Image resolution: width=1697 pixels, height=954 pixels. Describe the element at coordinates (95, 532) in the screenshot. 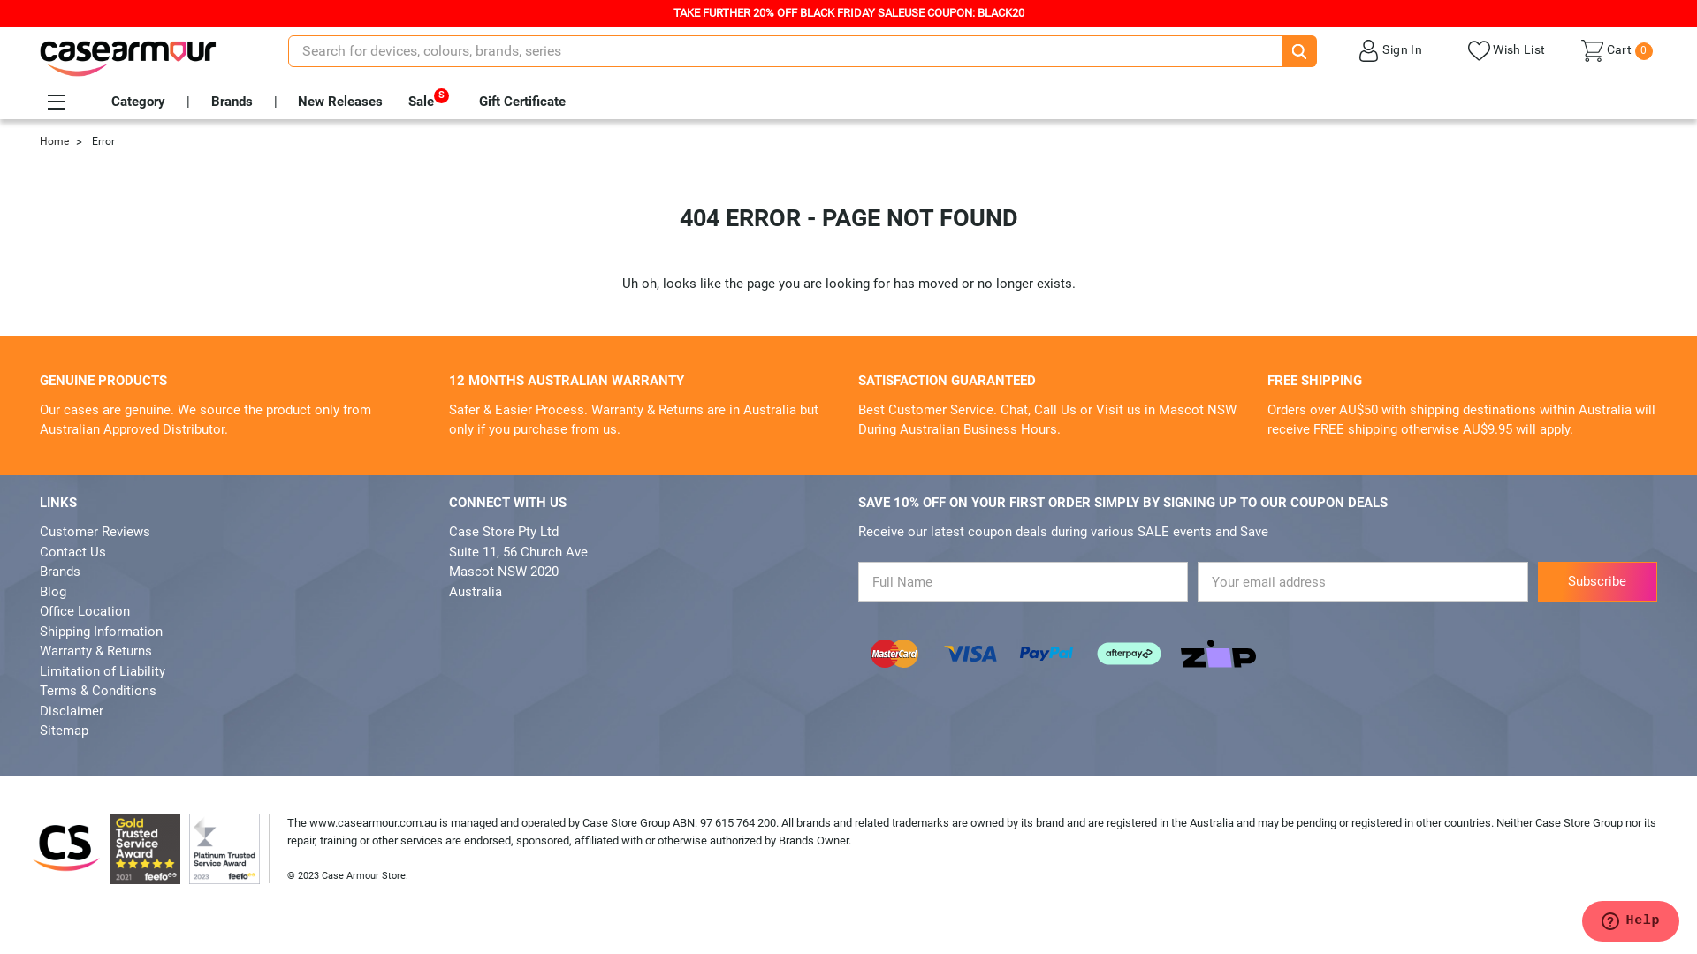

I see `Customer Reviews` at that location.